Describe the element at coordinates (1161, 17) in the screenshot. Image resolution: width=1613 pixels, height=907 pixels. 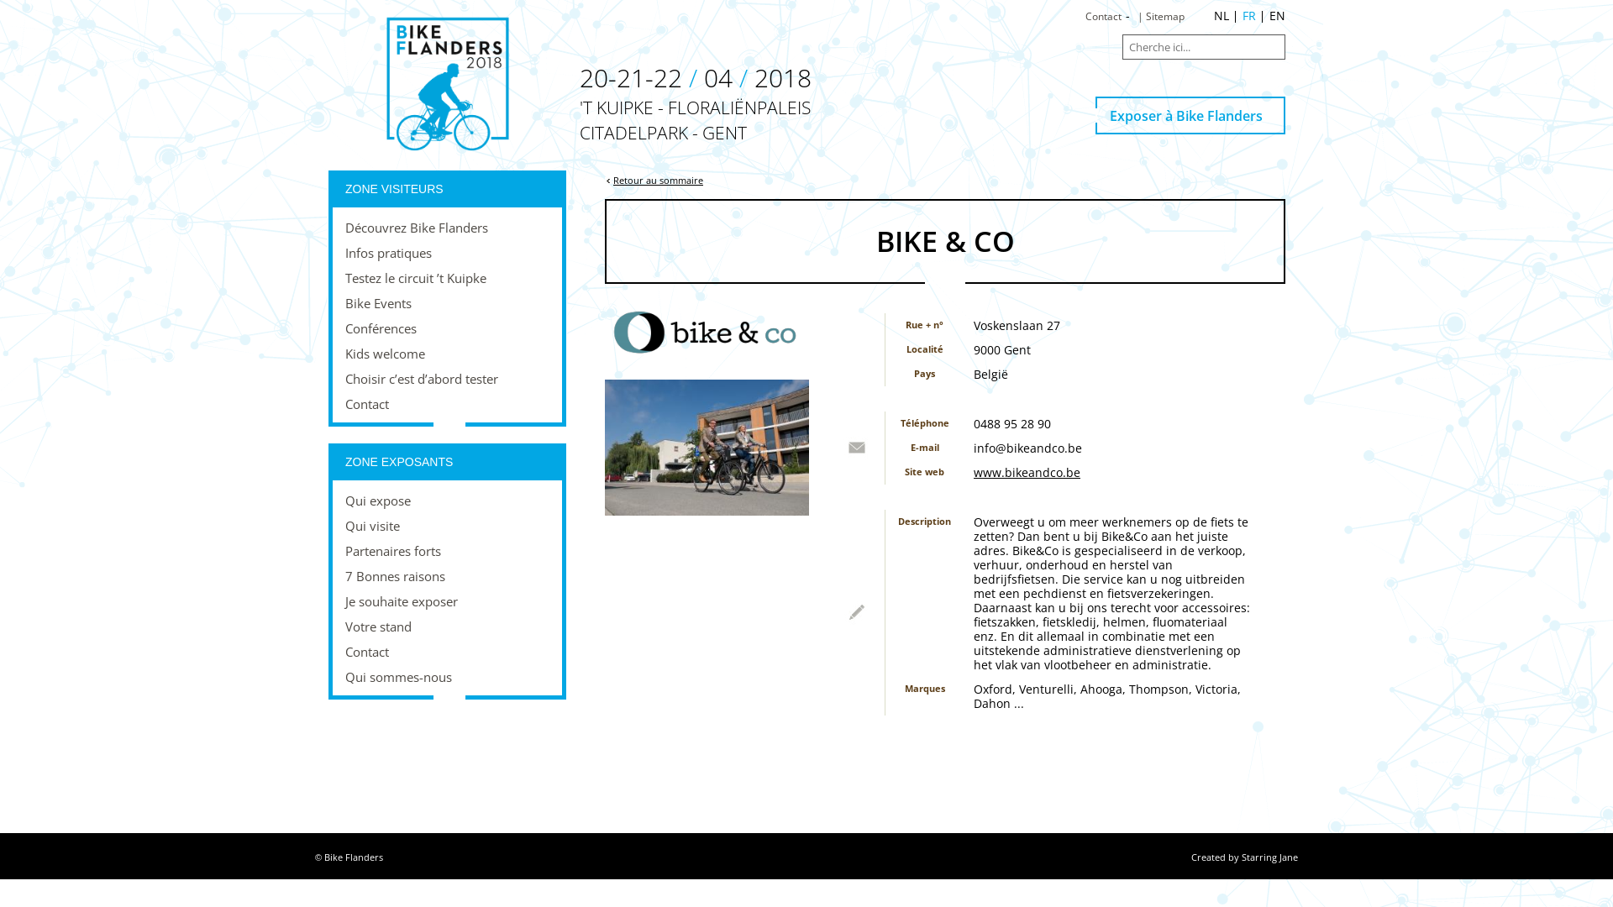
I see `| Sitemap` at that location.